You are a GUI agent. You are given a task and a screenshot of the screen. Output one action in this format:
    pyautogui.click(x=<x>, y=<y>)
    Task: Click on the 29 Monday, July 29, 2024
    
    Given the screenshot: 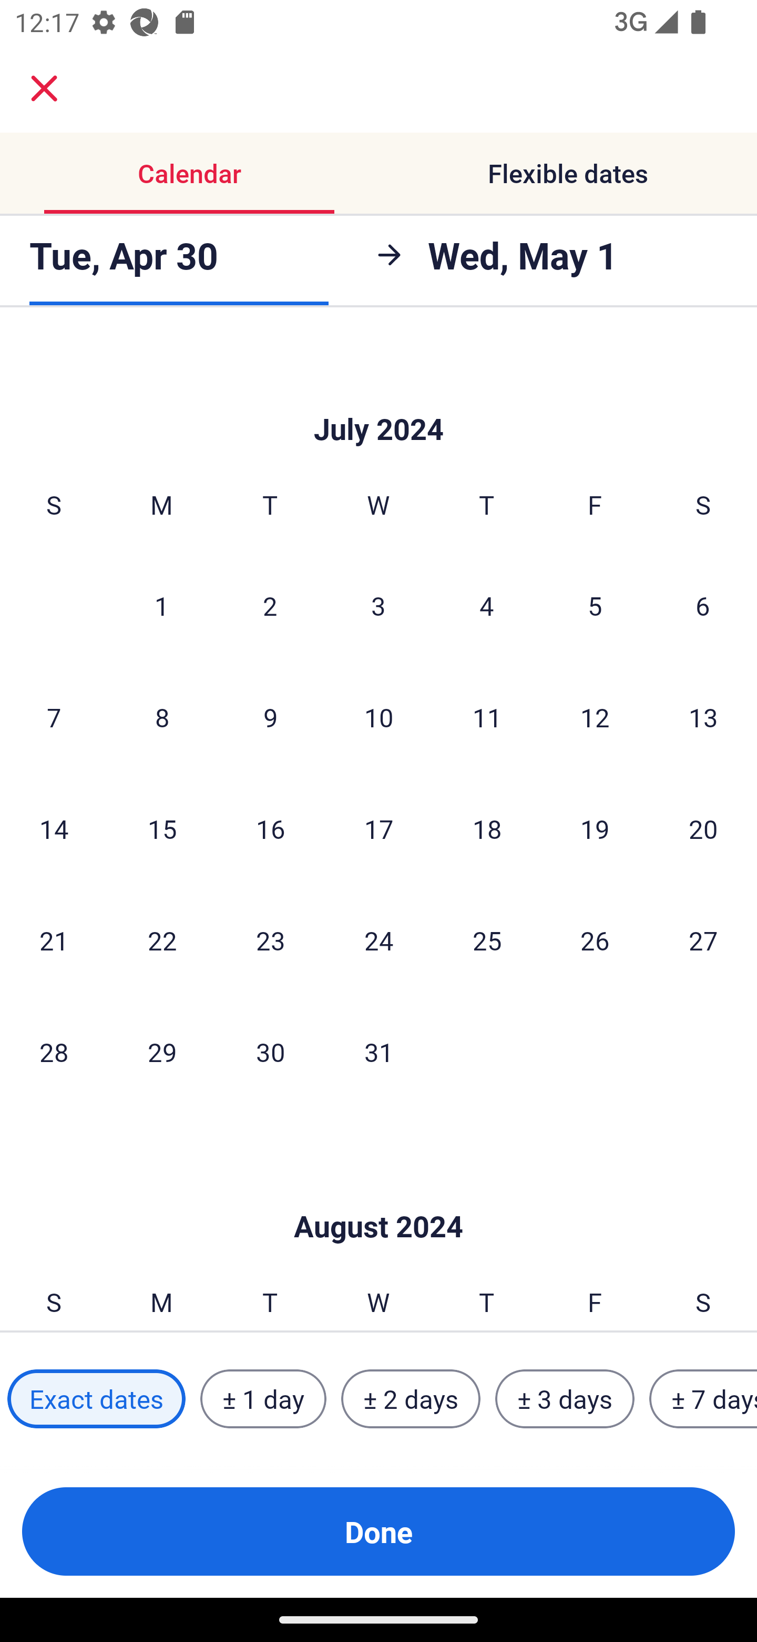 What is the action you would take?
    pyautogui.click(x=162, y=1052)
    